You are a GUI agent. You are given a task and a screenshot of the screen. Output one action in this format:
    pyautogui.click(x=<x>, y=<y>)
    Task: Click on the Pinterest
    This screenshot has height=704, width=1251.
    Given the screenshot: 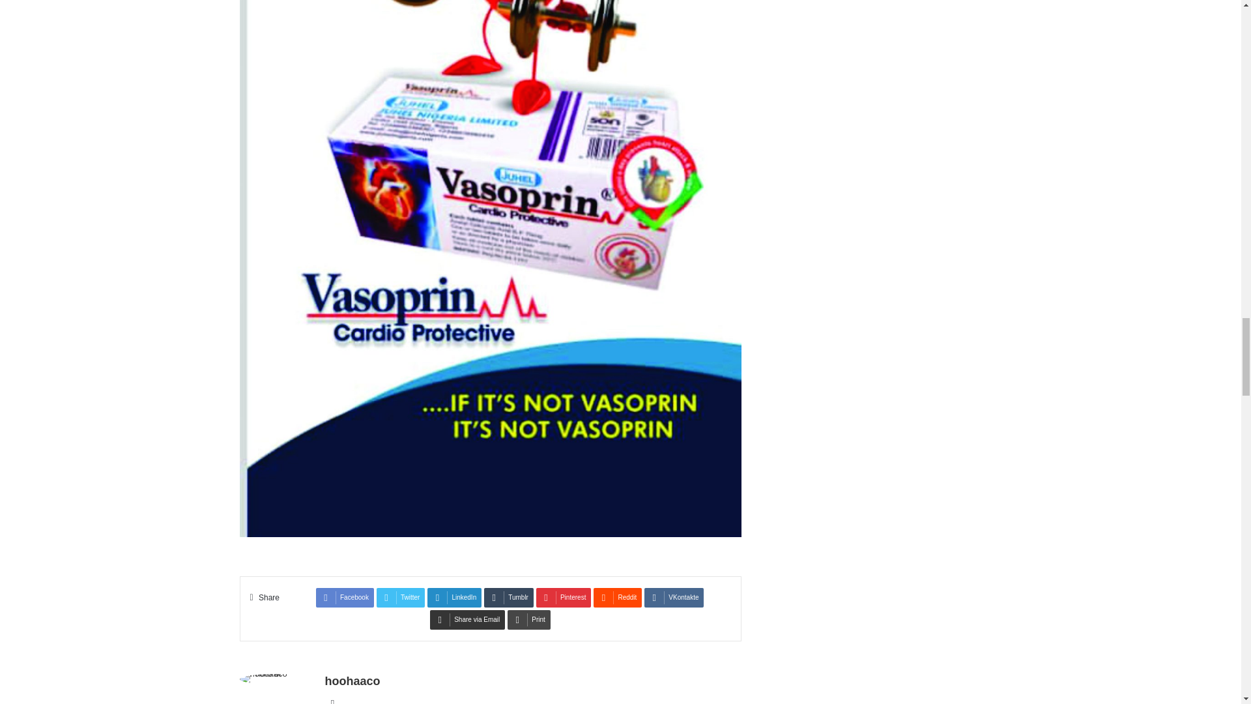 What is the action you would take?
    pyautogui.click(x=563, y=597)
    